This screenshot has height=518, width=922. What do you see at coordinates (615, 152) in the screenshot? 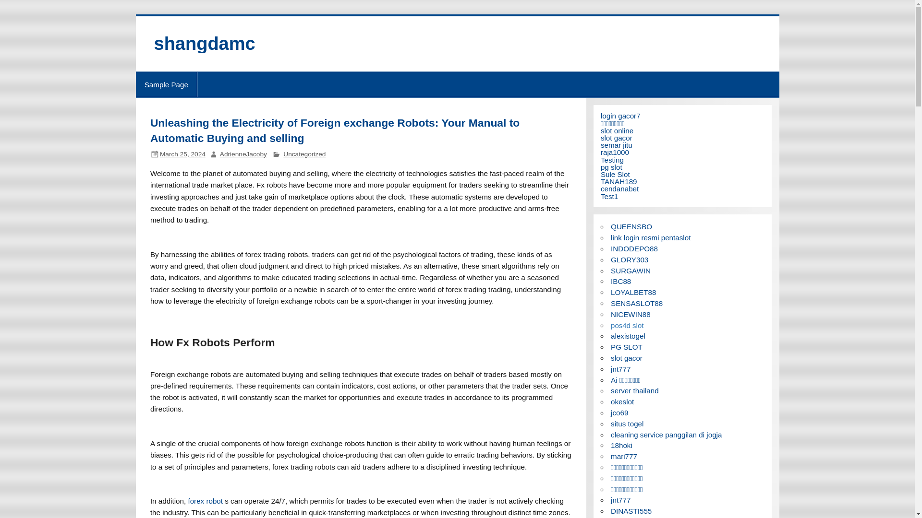
I see `raja1000` at bounding box center [615, 152].